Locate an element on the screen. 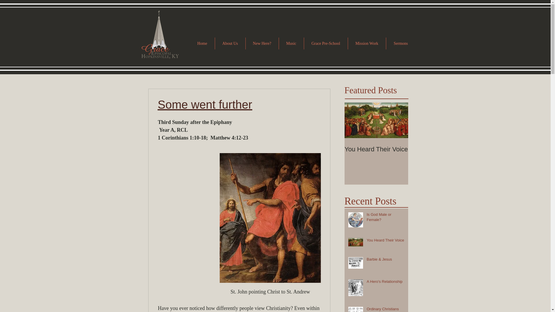 The height and width of the screenshot is (312, 555). Home is located at coordinates (202, 43).